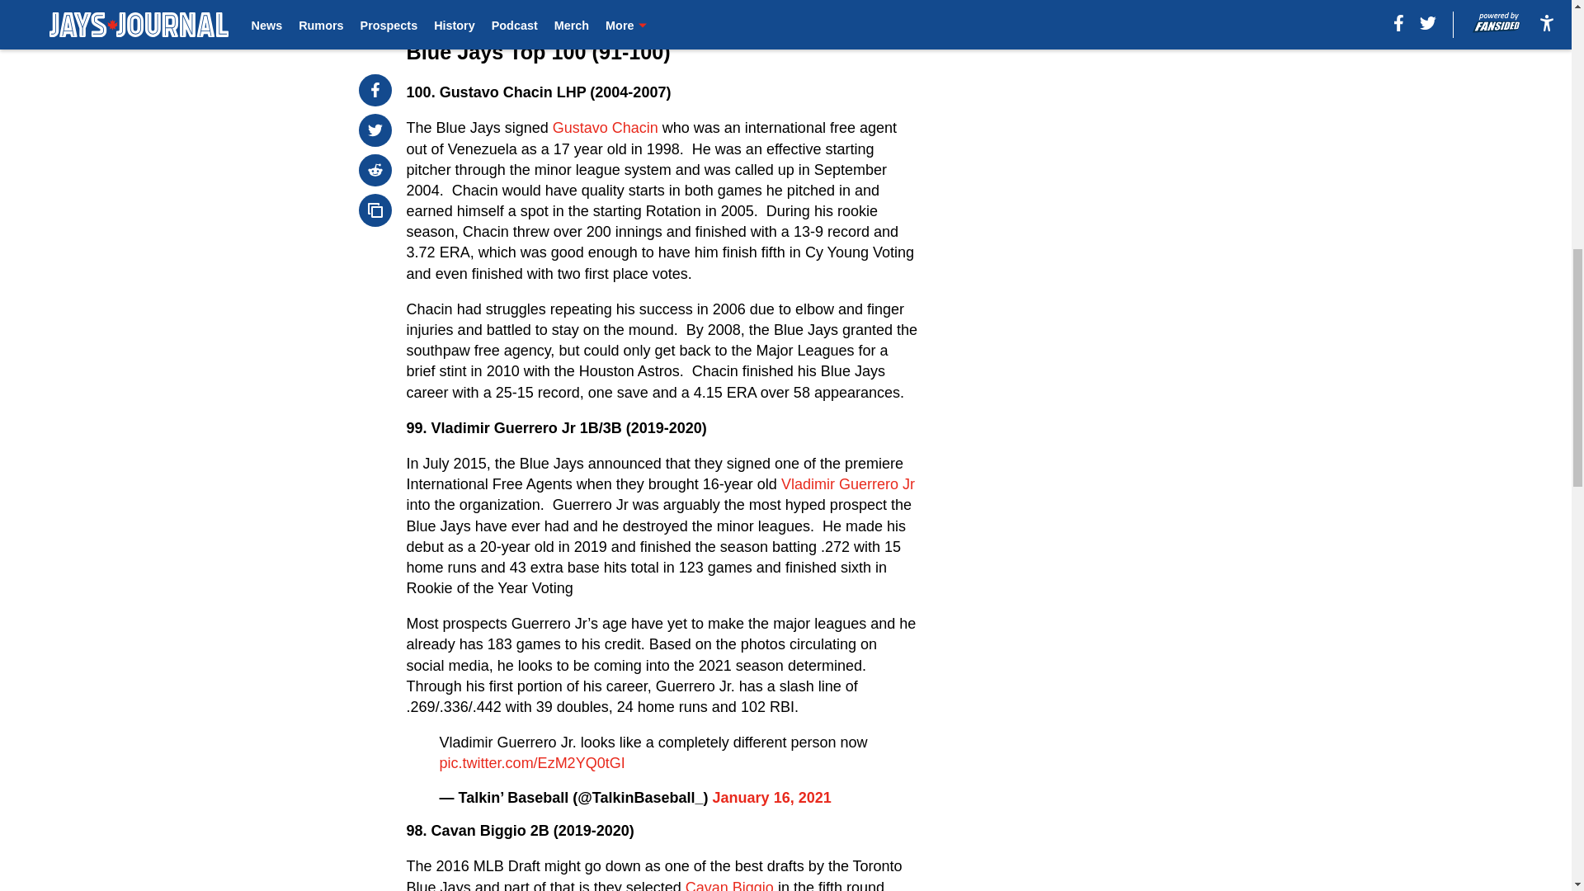 The width and height of the screenshot is (1584, 891). Describe the element at coordinates (606, 127) in the screenshot. I see `Gustavo Chacin` at that location.